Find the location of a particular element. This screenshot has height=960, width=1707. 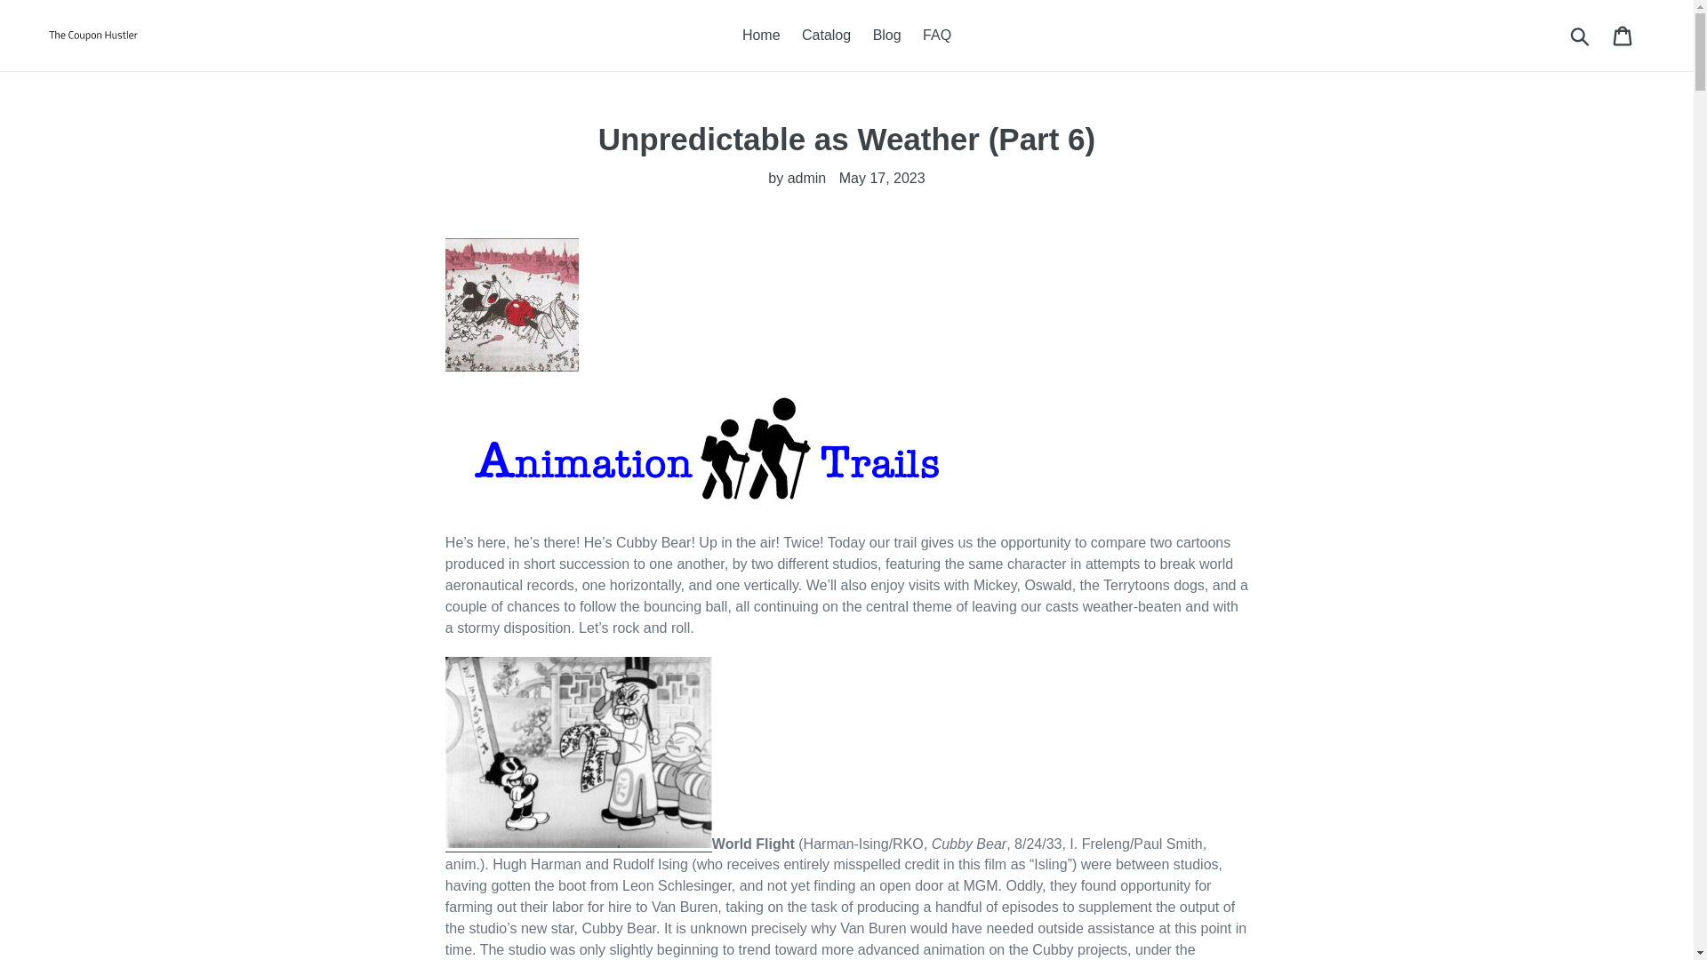

Blog is located at coordinates (886, 36).